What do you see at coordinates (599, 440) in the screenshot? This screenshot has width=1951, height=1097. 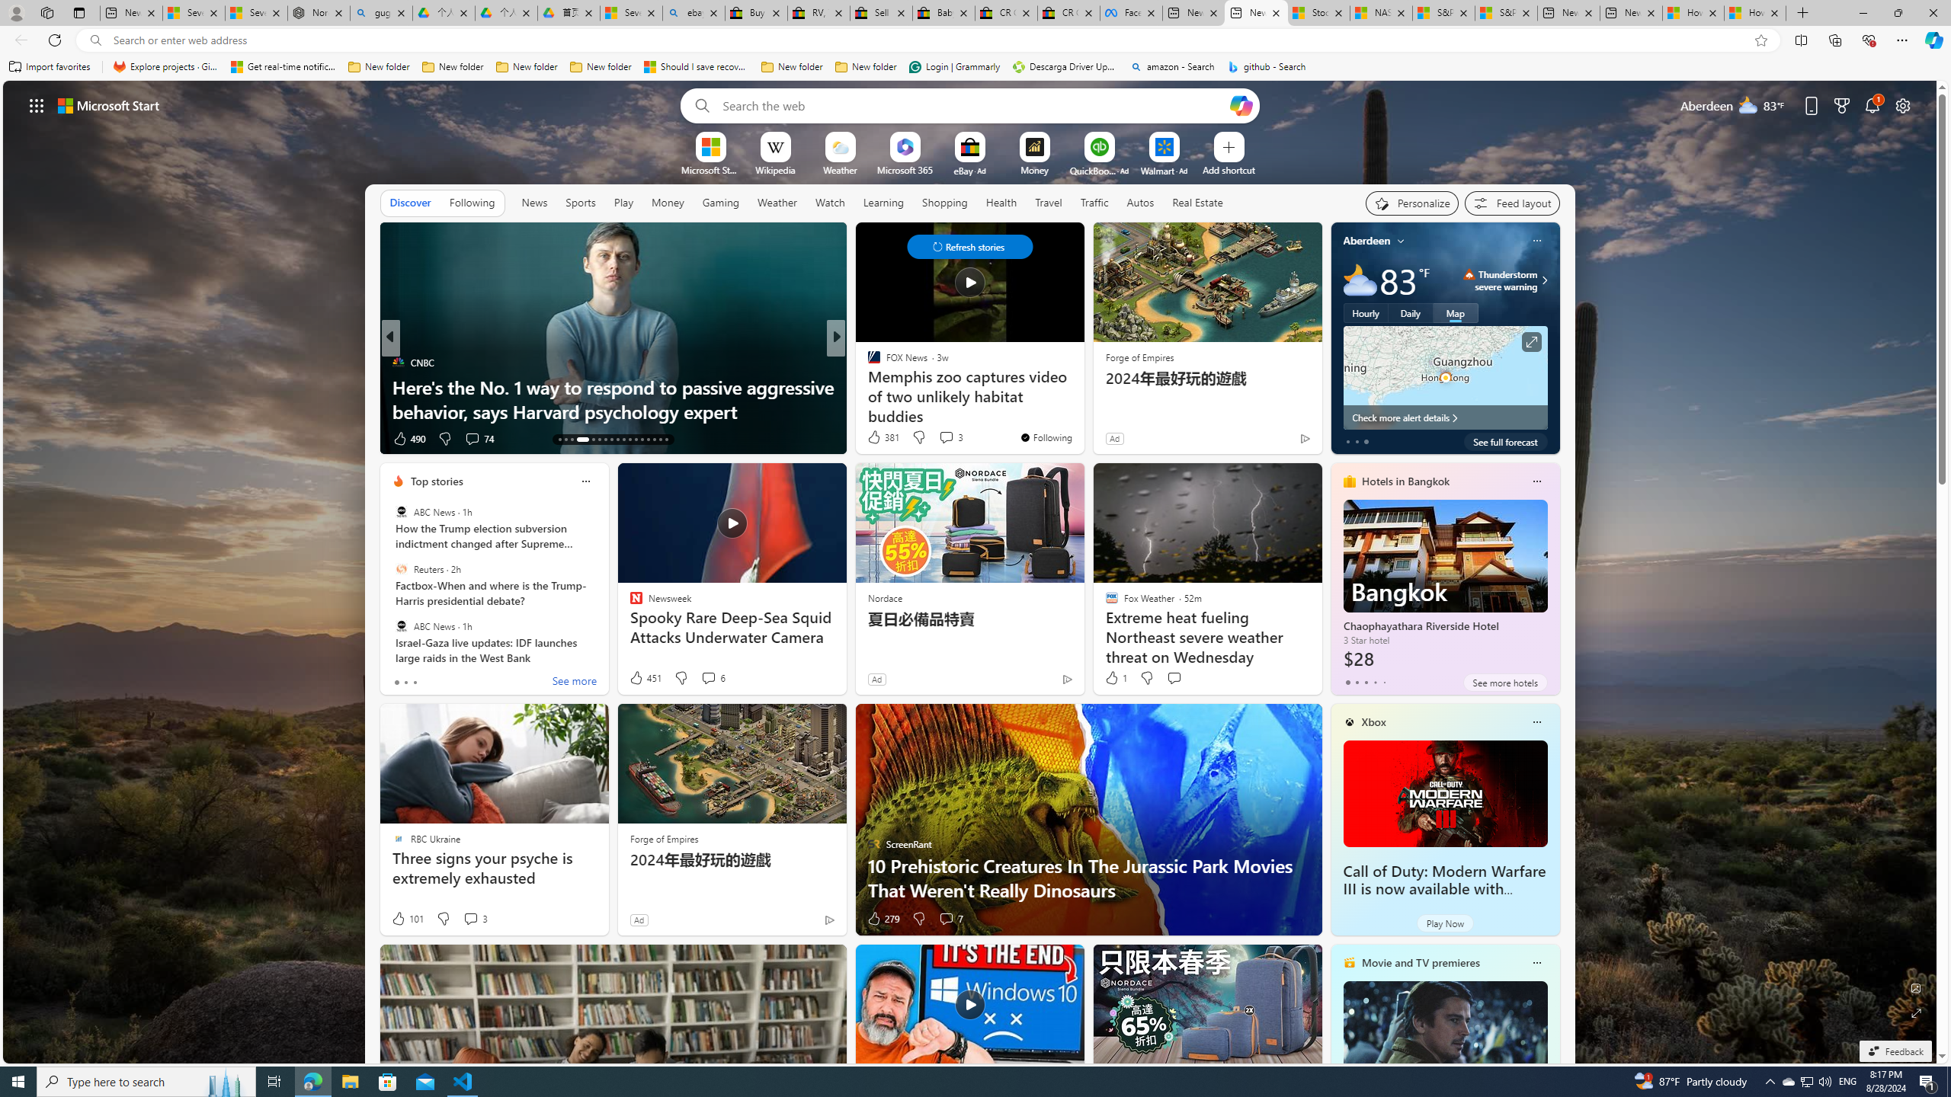 I see `AutomationID: tab-18` at bounding box center [599, 440].